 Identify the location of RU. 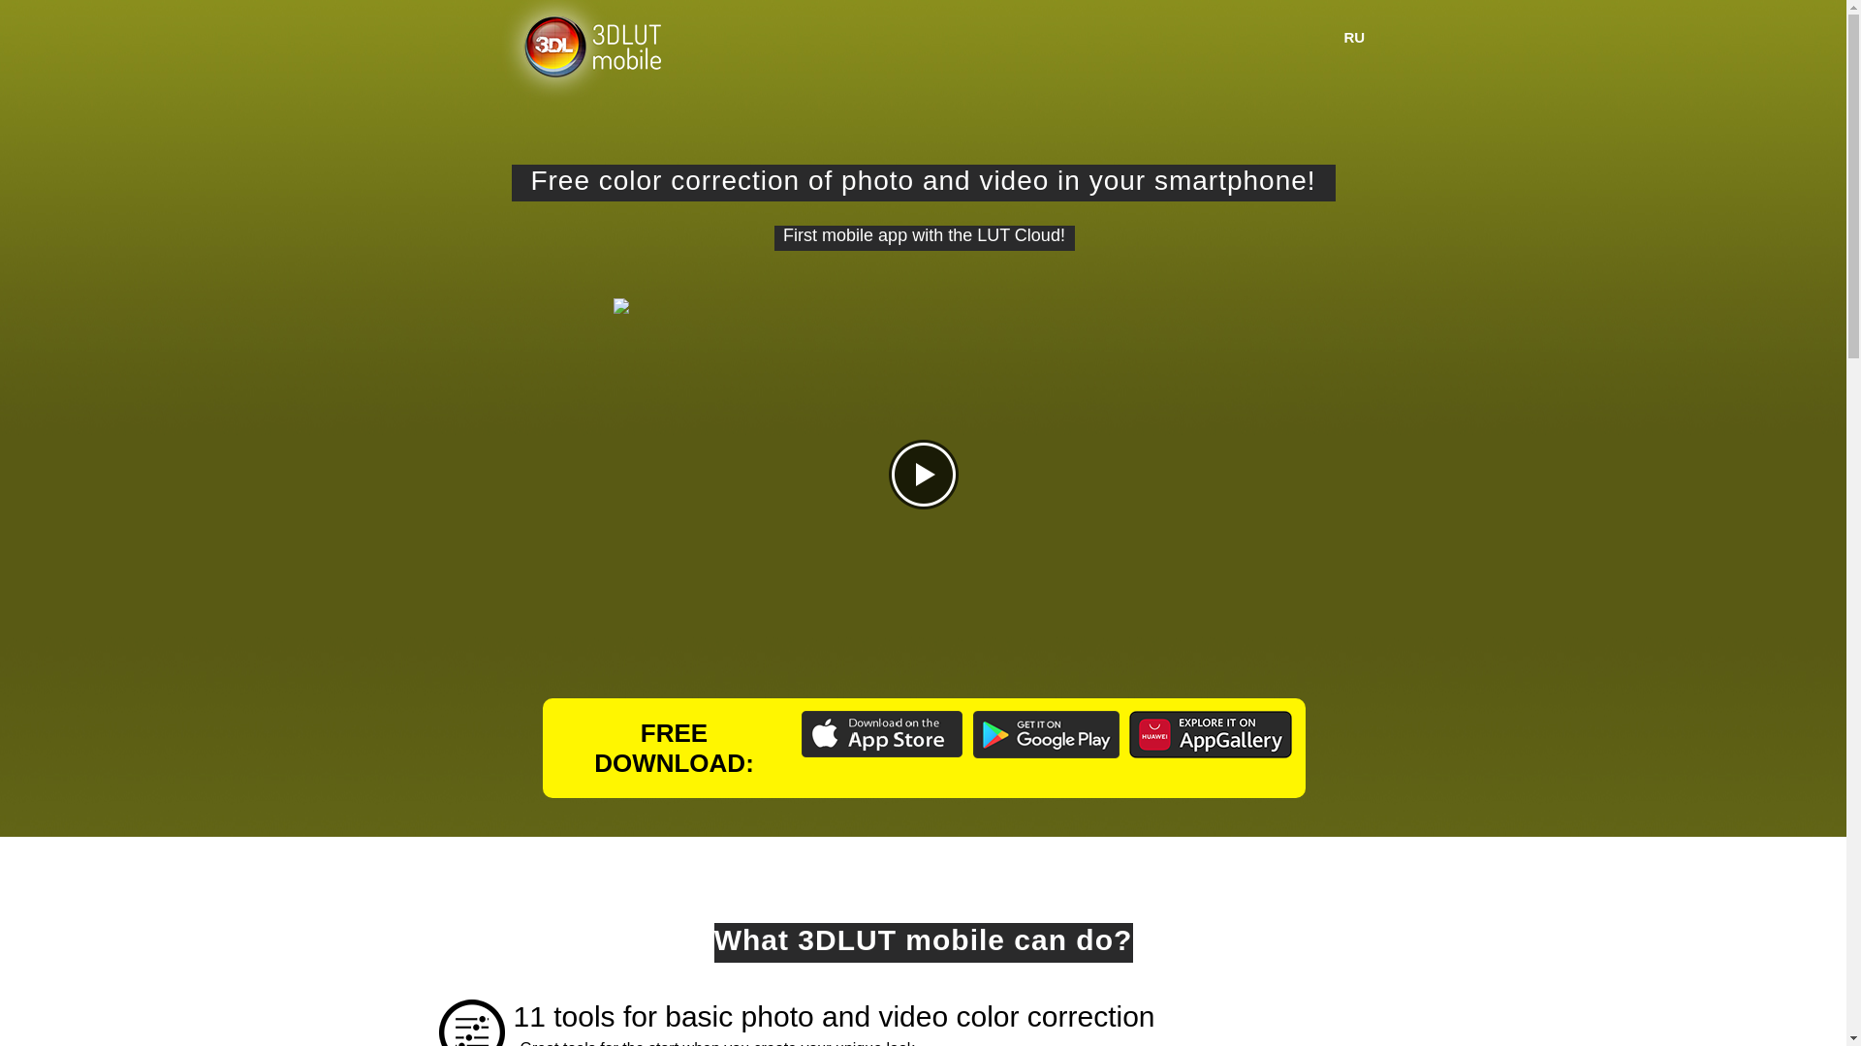
(1355, 38).